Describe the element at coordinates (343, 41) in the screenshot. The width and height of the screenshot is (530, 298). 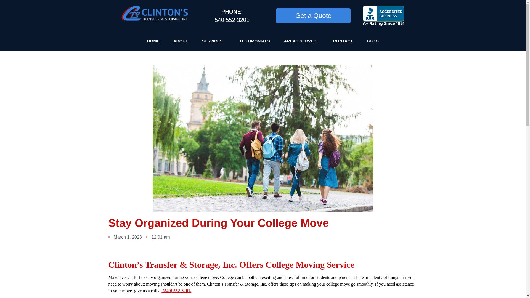
I see `CONTACT` at that location.